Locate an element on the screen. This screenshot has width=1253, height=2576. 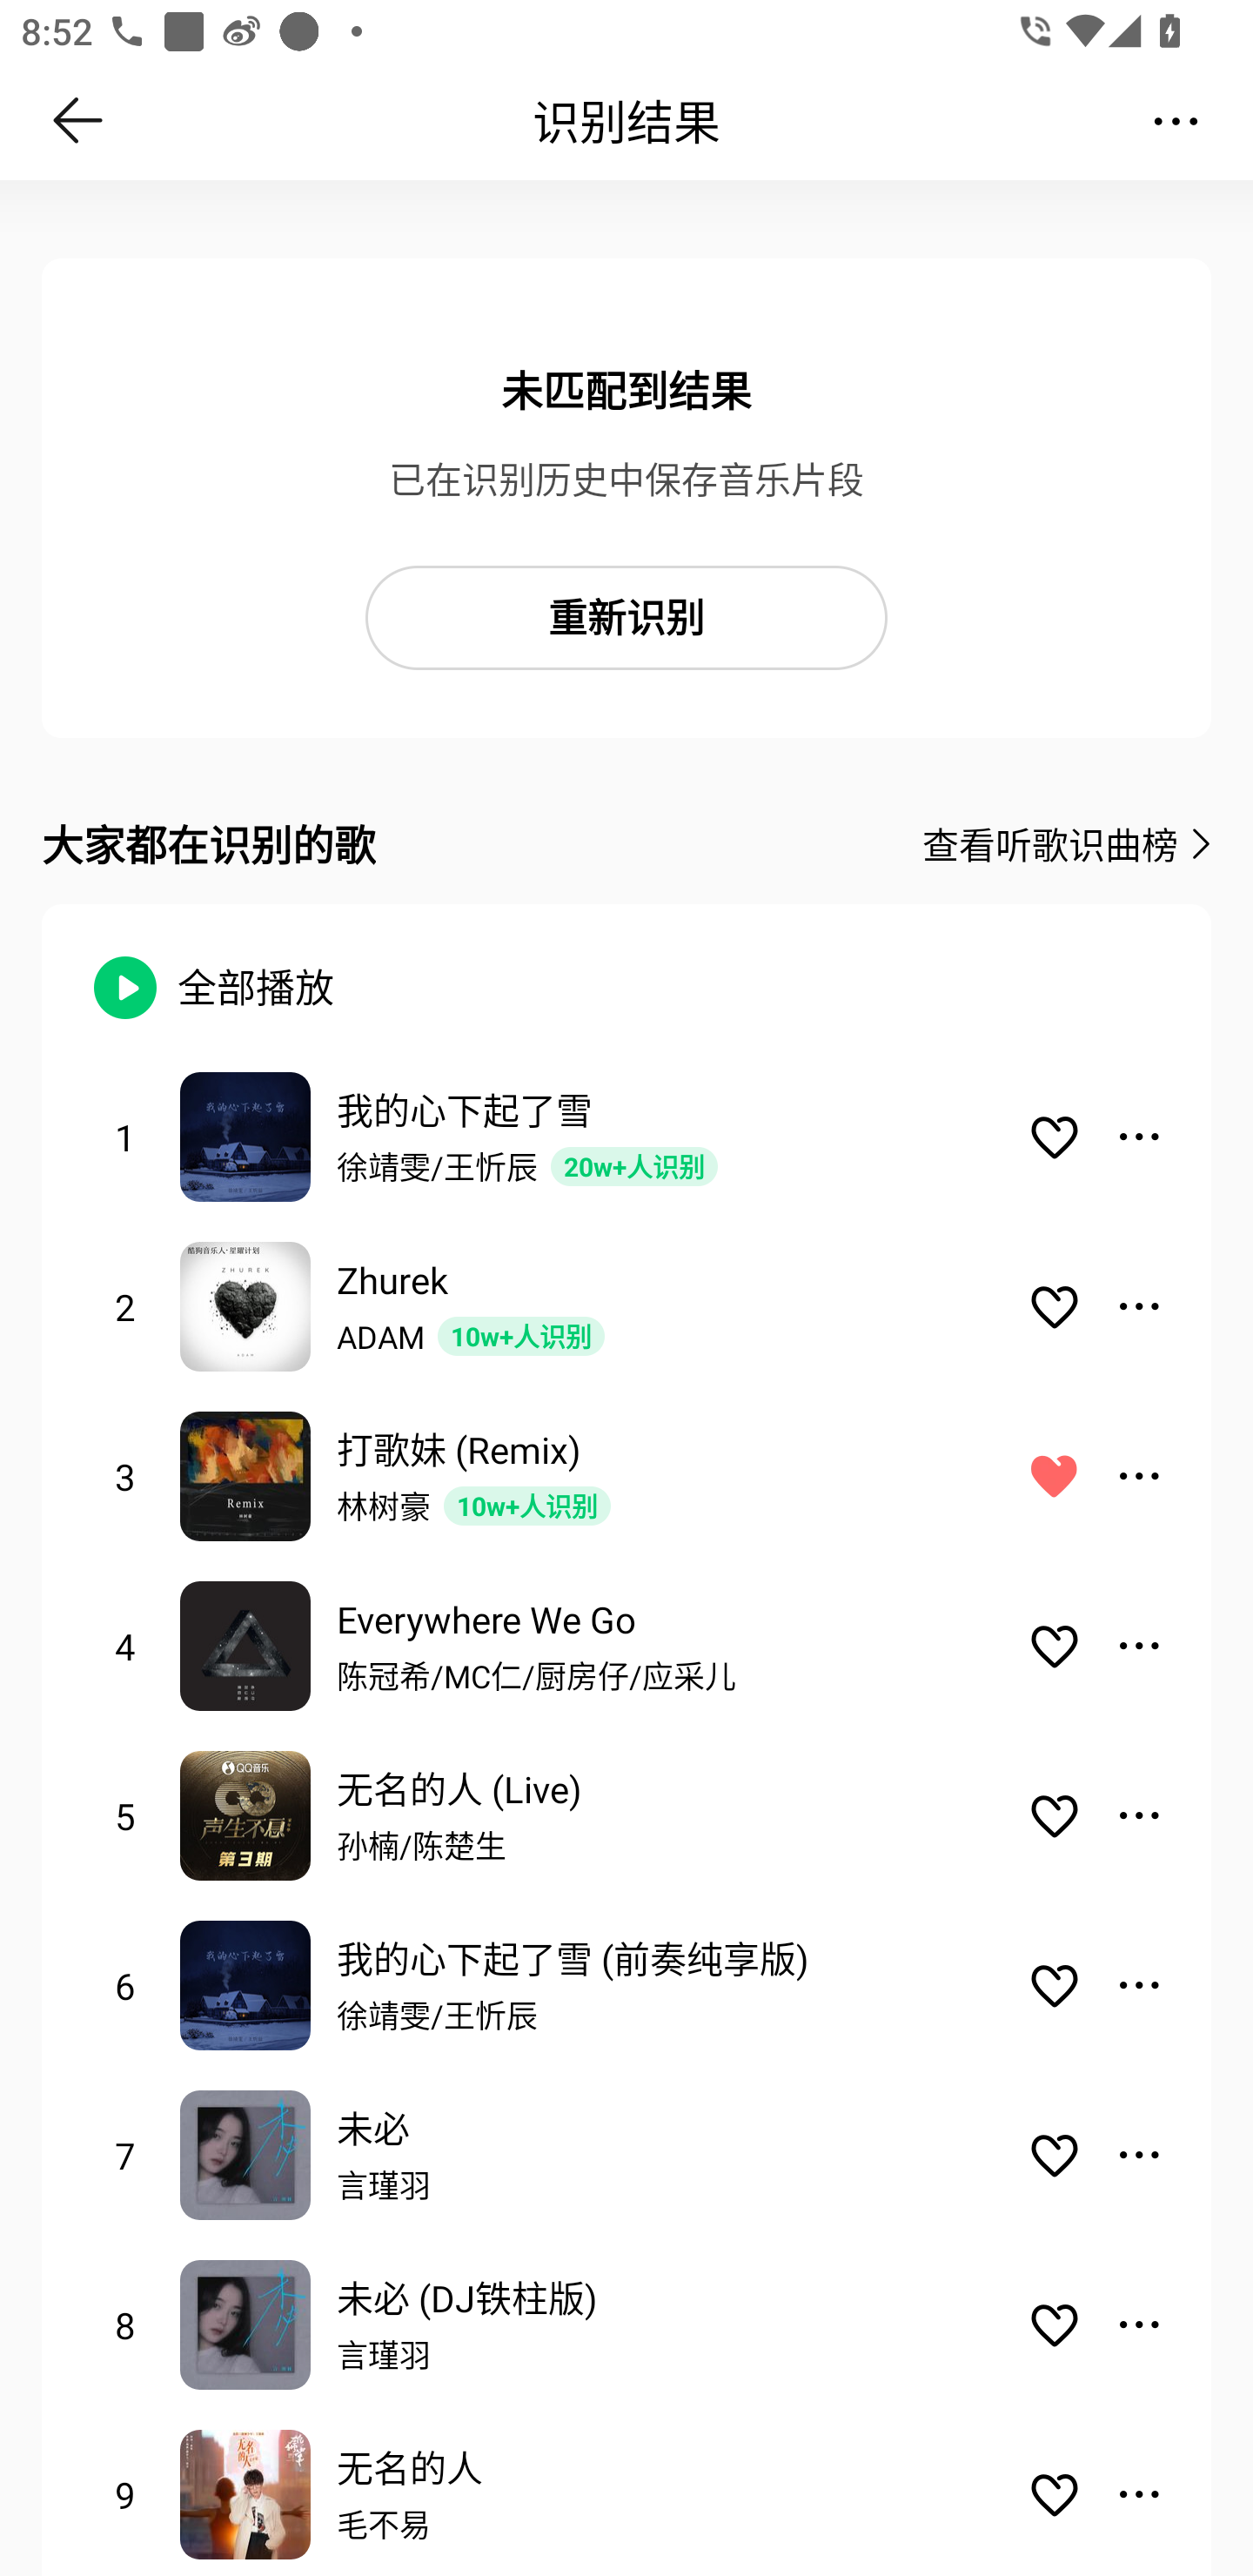
重新识别 is located at coordinates (626, 618).